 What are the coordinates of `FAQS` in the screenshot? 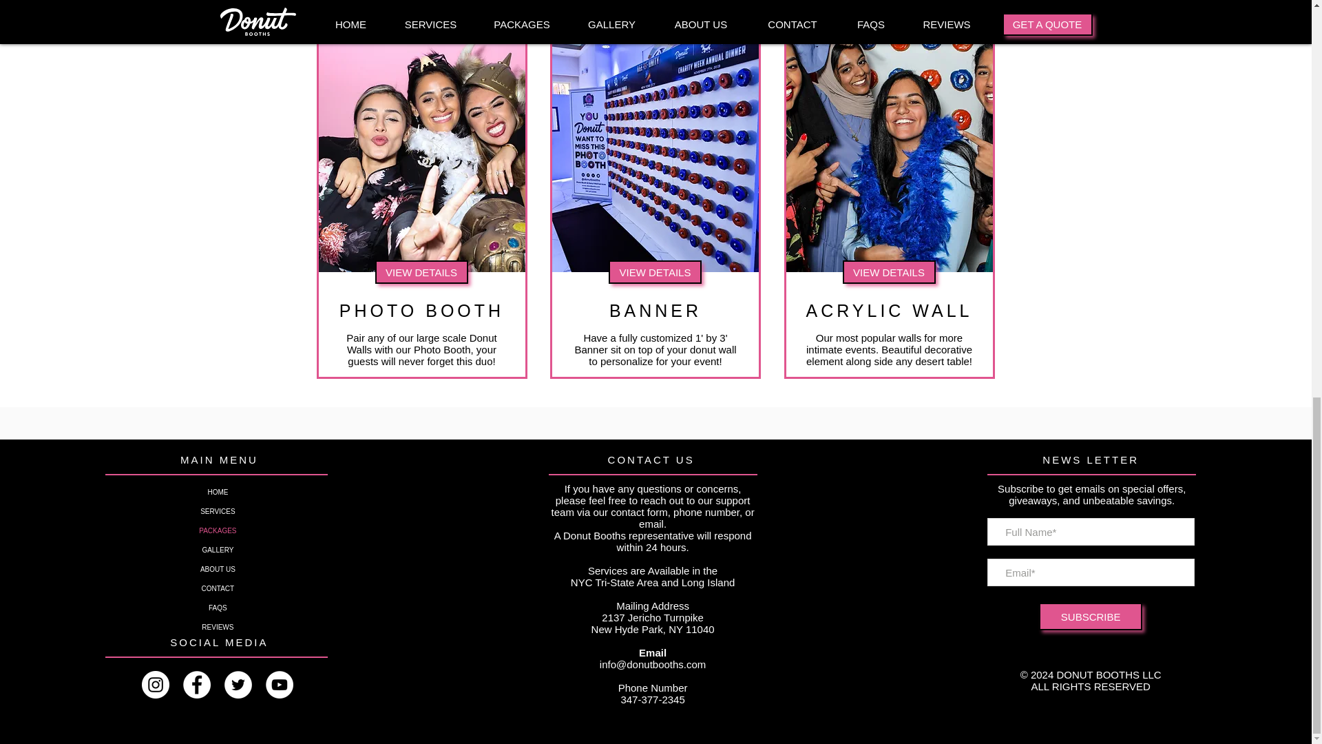 It's located at (218, 608).